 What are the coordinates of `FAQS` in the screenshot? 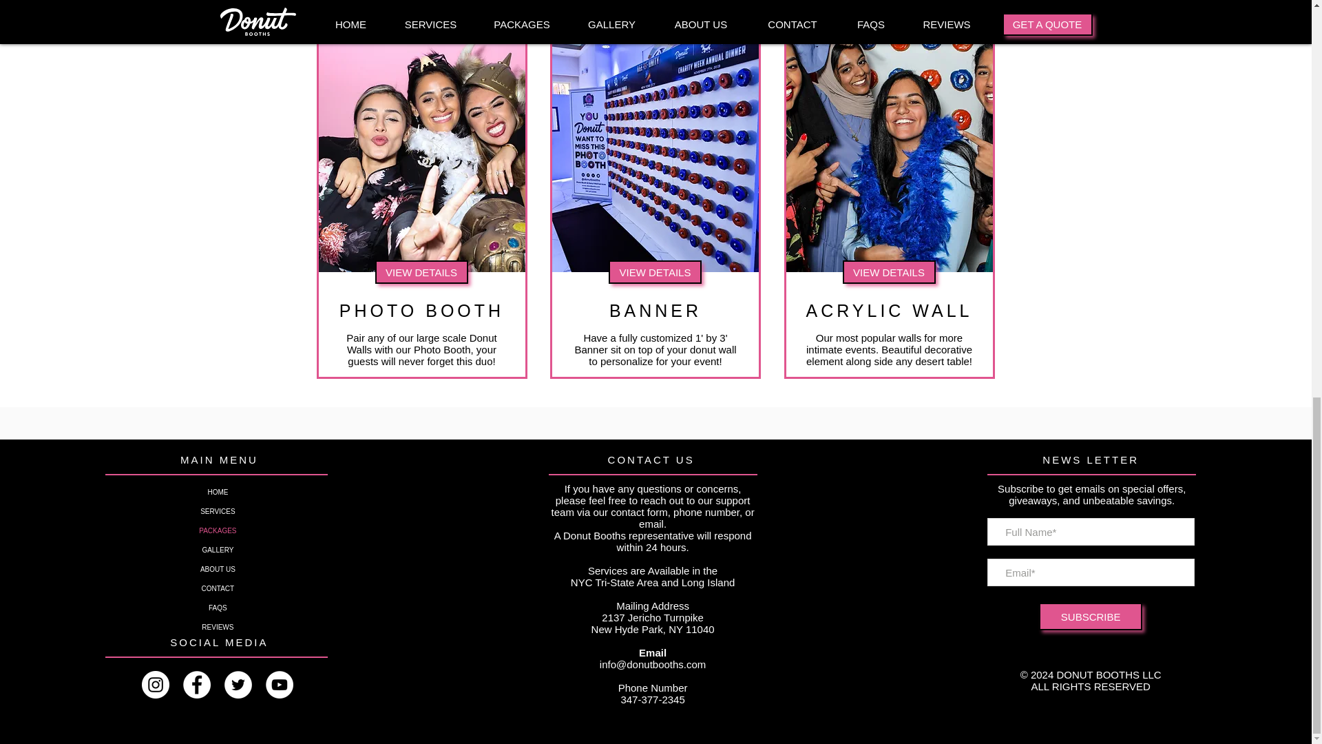 It's located at (218, 608).